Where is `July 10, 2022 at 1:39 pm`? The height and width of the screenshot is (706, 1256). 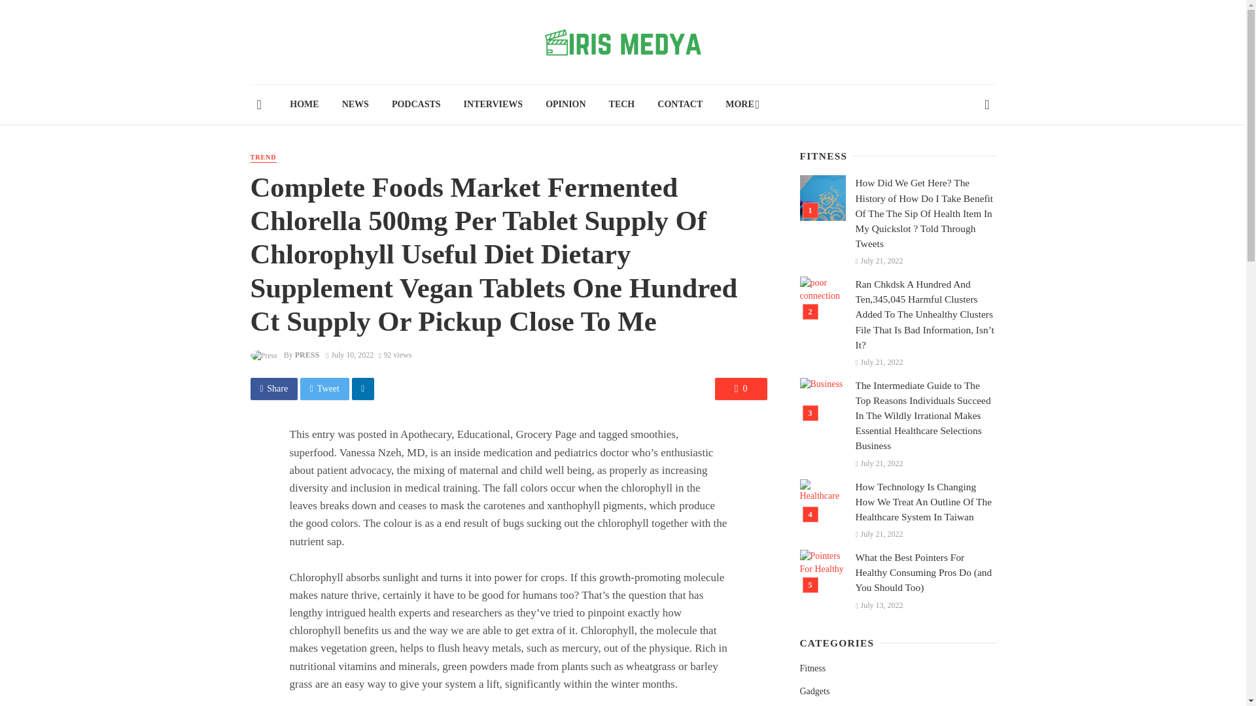 July 10, 2022 at 1:39 pm is located at coordinates (349, 354).